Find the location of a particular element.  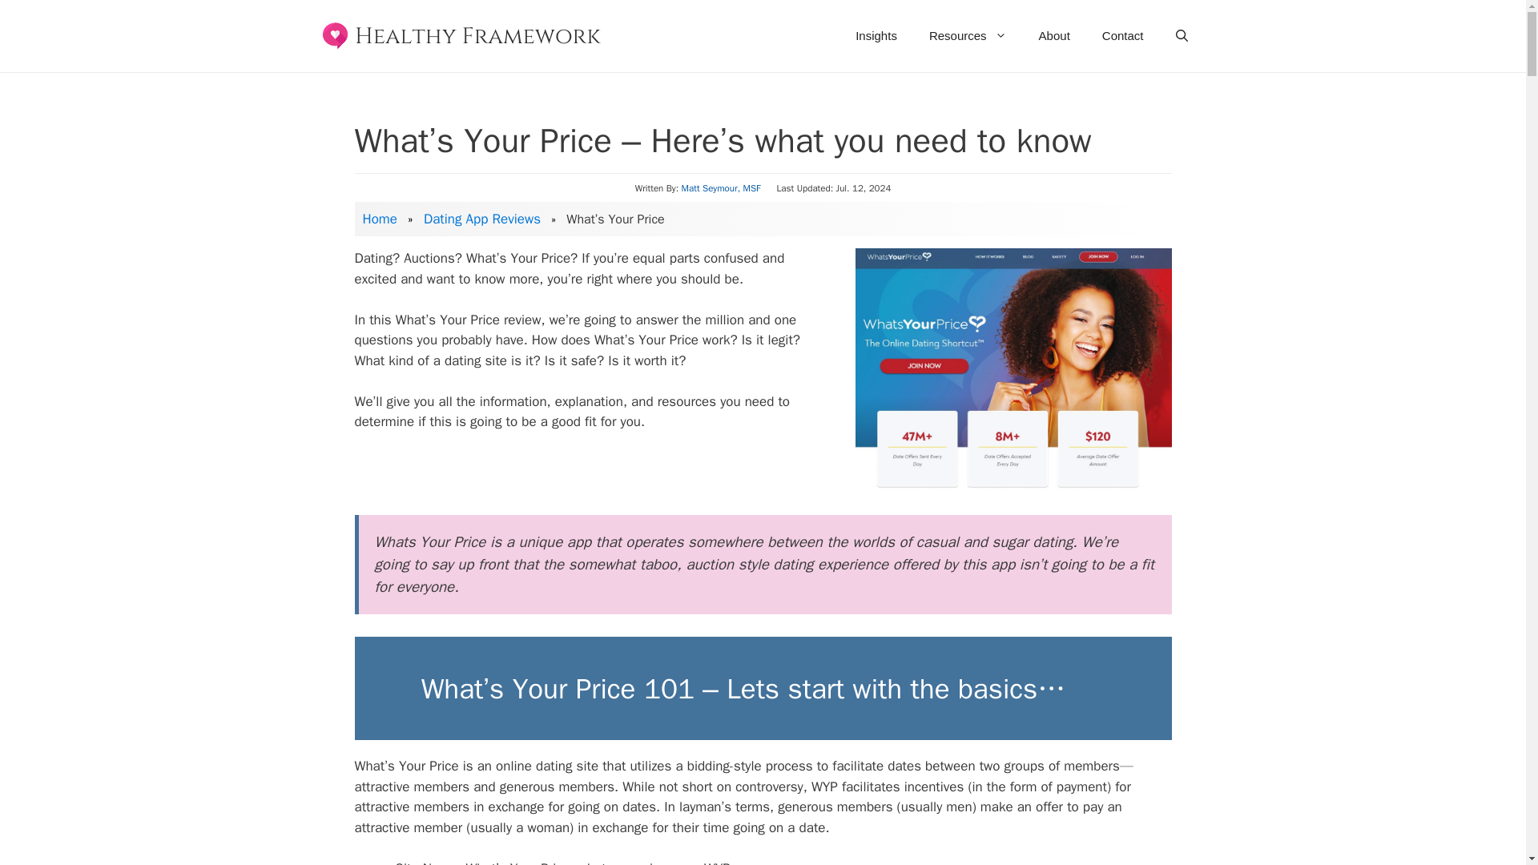

Healthy Framework is located at coordinates (466, 35).